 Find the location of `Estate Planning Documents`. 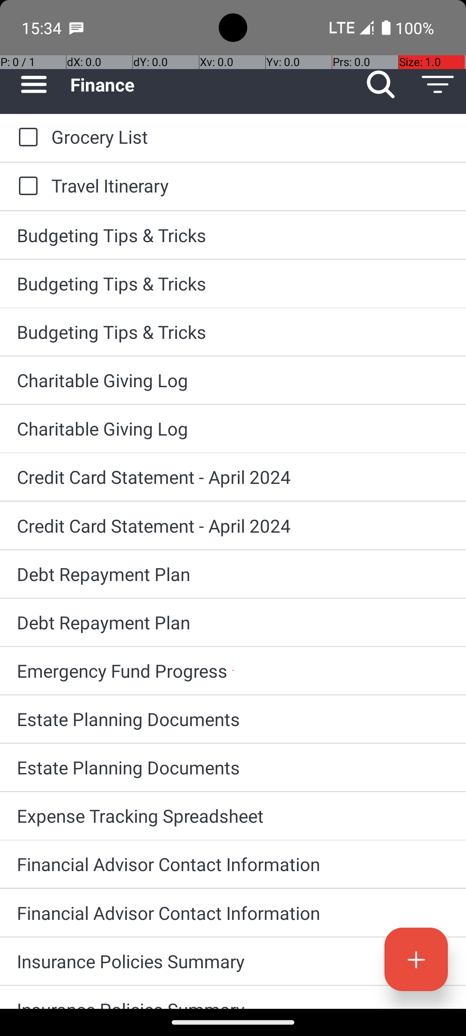

Estate Planning Documents is located at coordinates (233, 719).